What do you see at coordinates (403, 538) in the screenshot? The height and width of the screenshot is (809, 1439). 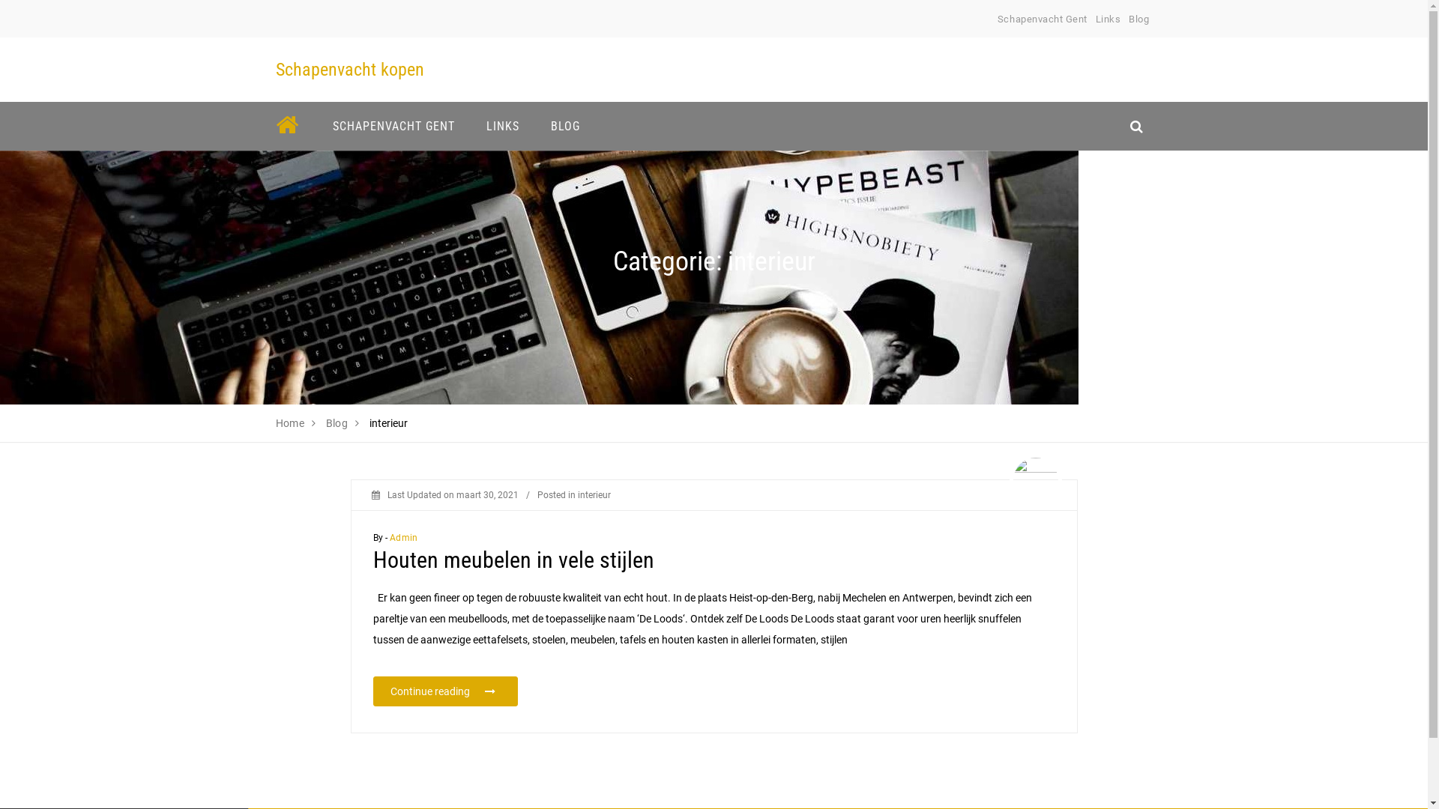 I see `Admin` at bounding box center [403, 538].